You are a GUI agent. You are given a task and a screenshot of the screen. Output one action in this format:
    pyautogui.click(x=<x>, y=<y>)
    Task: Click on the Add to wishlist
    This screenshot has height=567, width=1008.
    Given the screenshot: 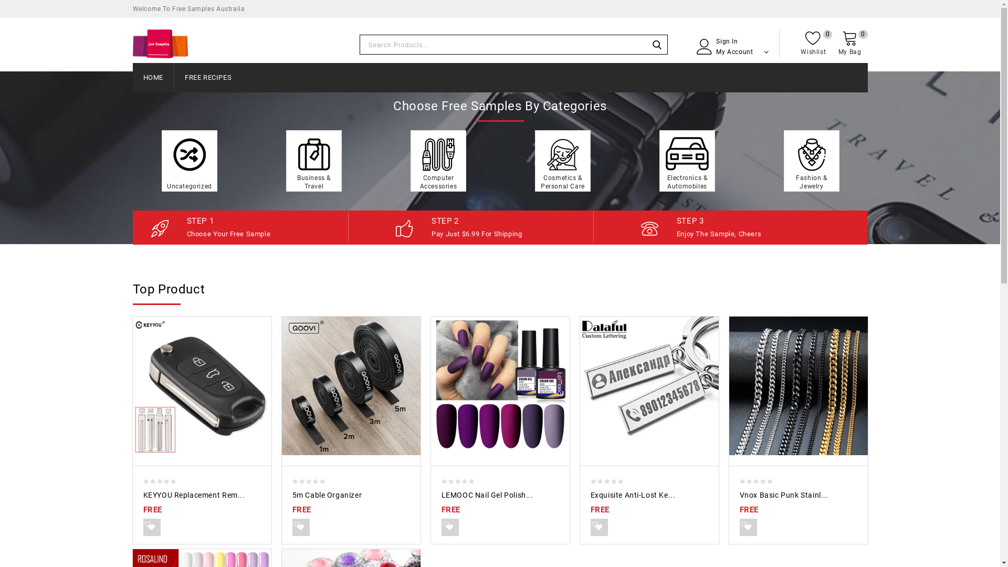 What is the action you would take?
    pyautogui.click(x=151, y=527)
    